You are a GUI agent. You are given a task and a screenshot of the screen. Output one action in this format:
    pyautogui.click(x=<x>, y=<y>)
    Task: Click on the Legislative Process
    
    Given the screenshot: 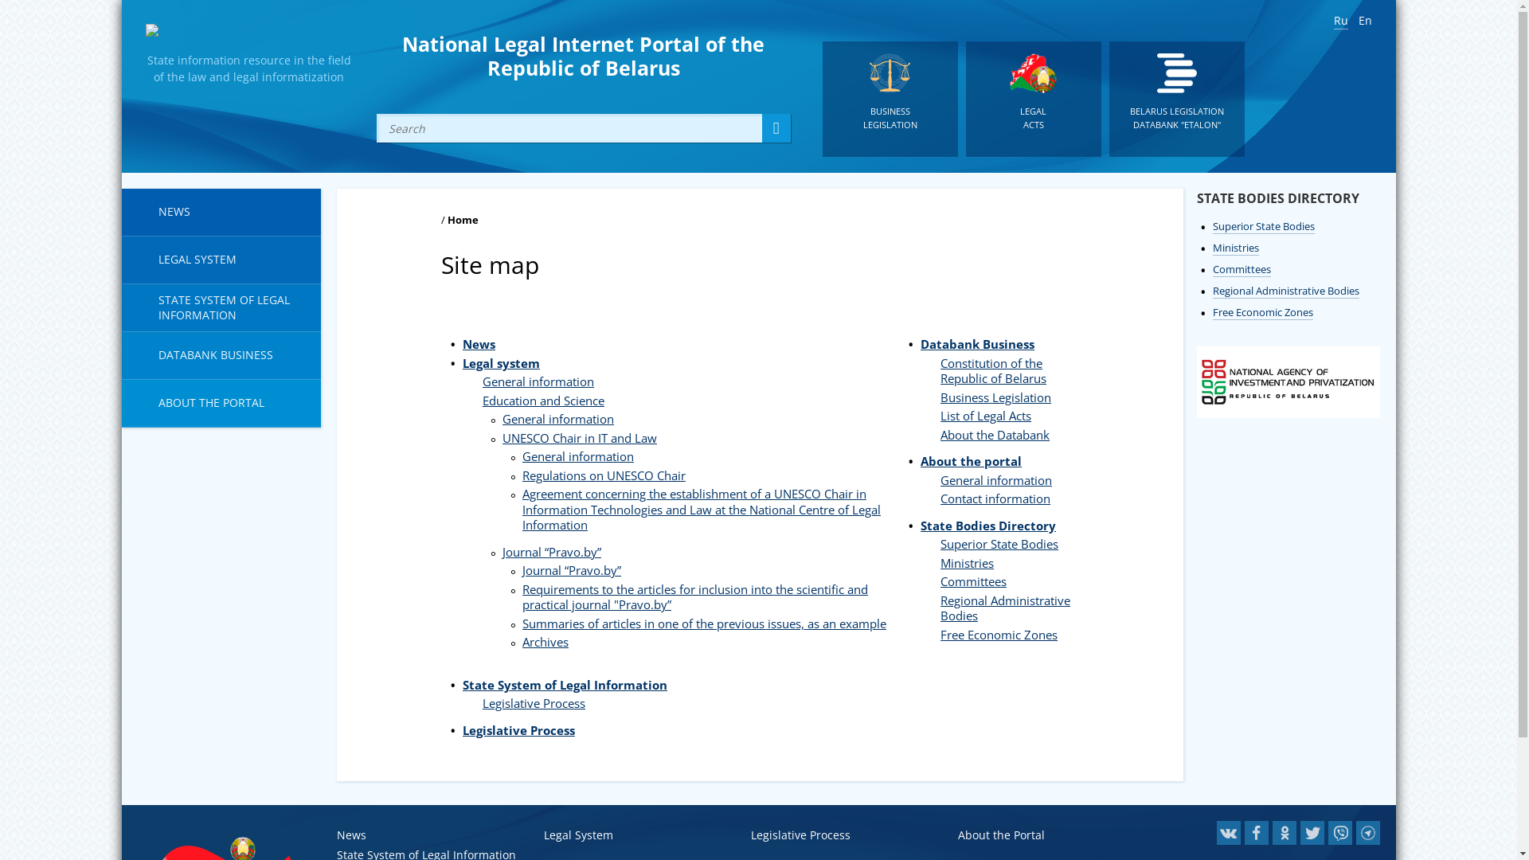 What is the action you would take?
    pyautogui.click(x=534, y=703)
    